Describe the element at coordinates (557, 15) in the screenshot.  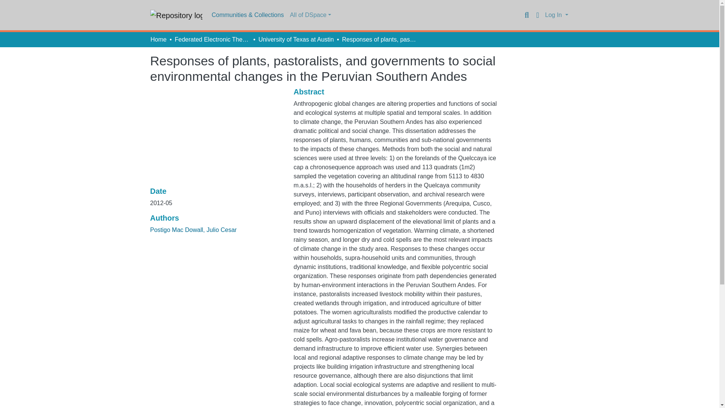
I see `Log In` at that location.